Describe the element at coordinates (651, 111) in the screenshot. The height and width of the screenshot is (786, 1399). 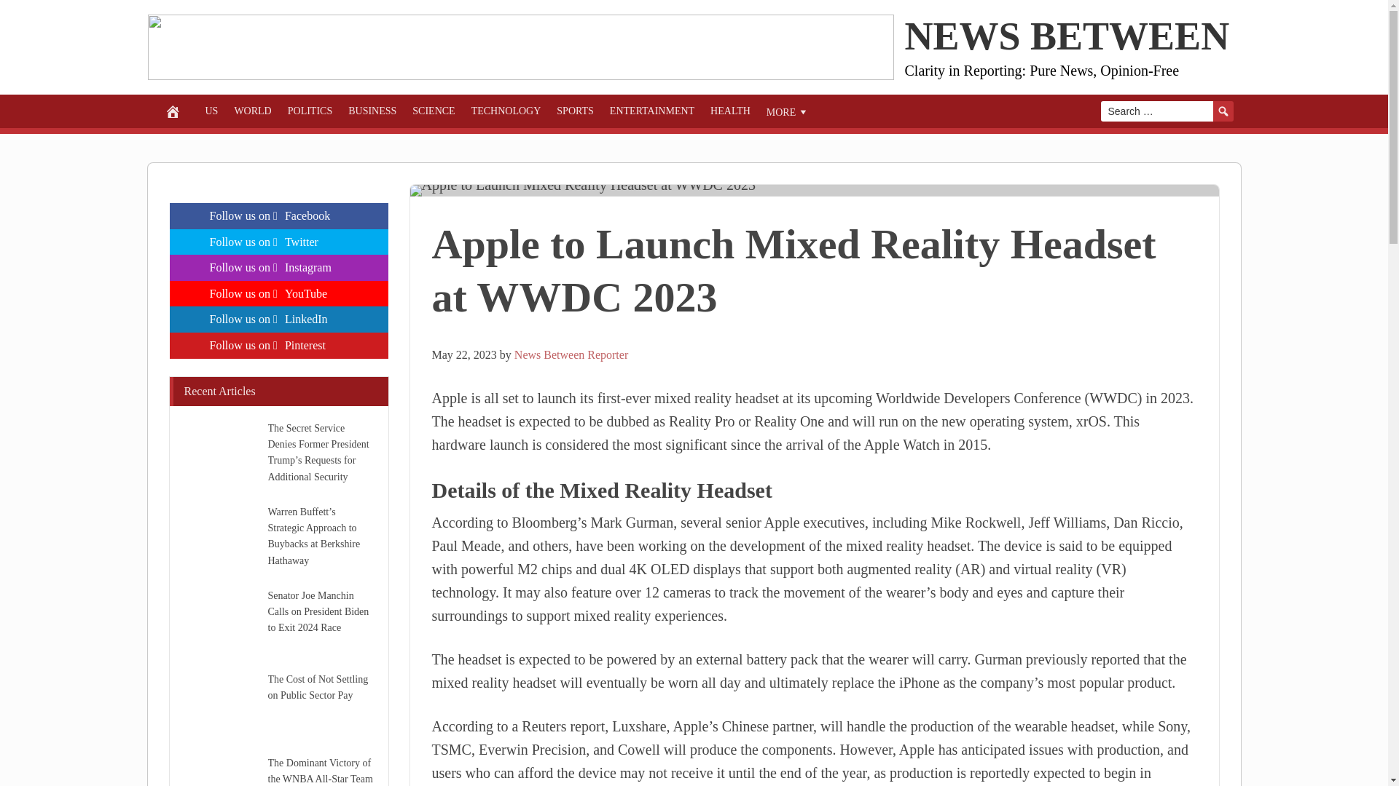
I see `ENTERTAINMENT` at that location.